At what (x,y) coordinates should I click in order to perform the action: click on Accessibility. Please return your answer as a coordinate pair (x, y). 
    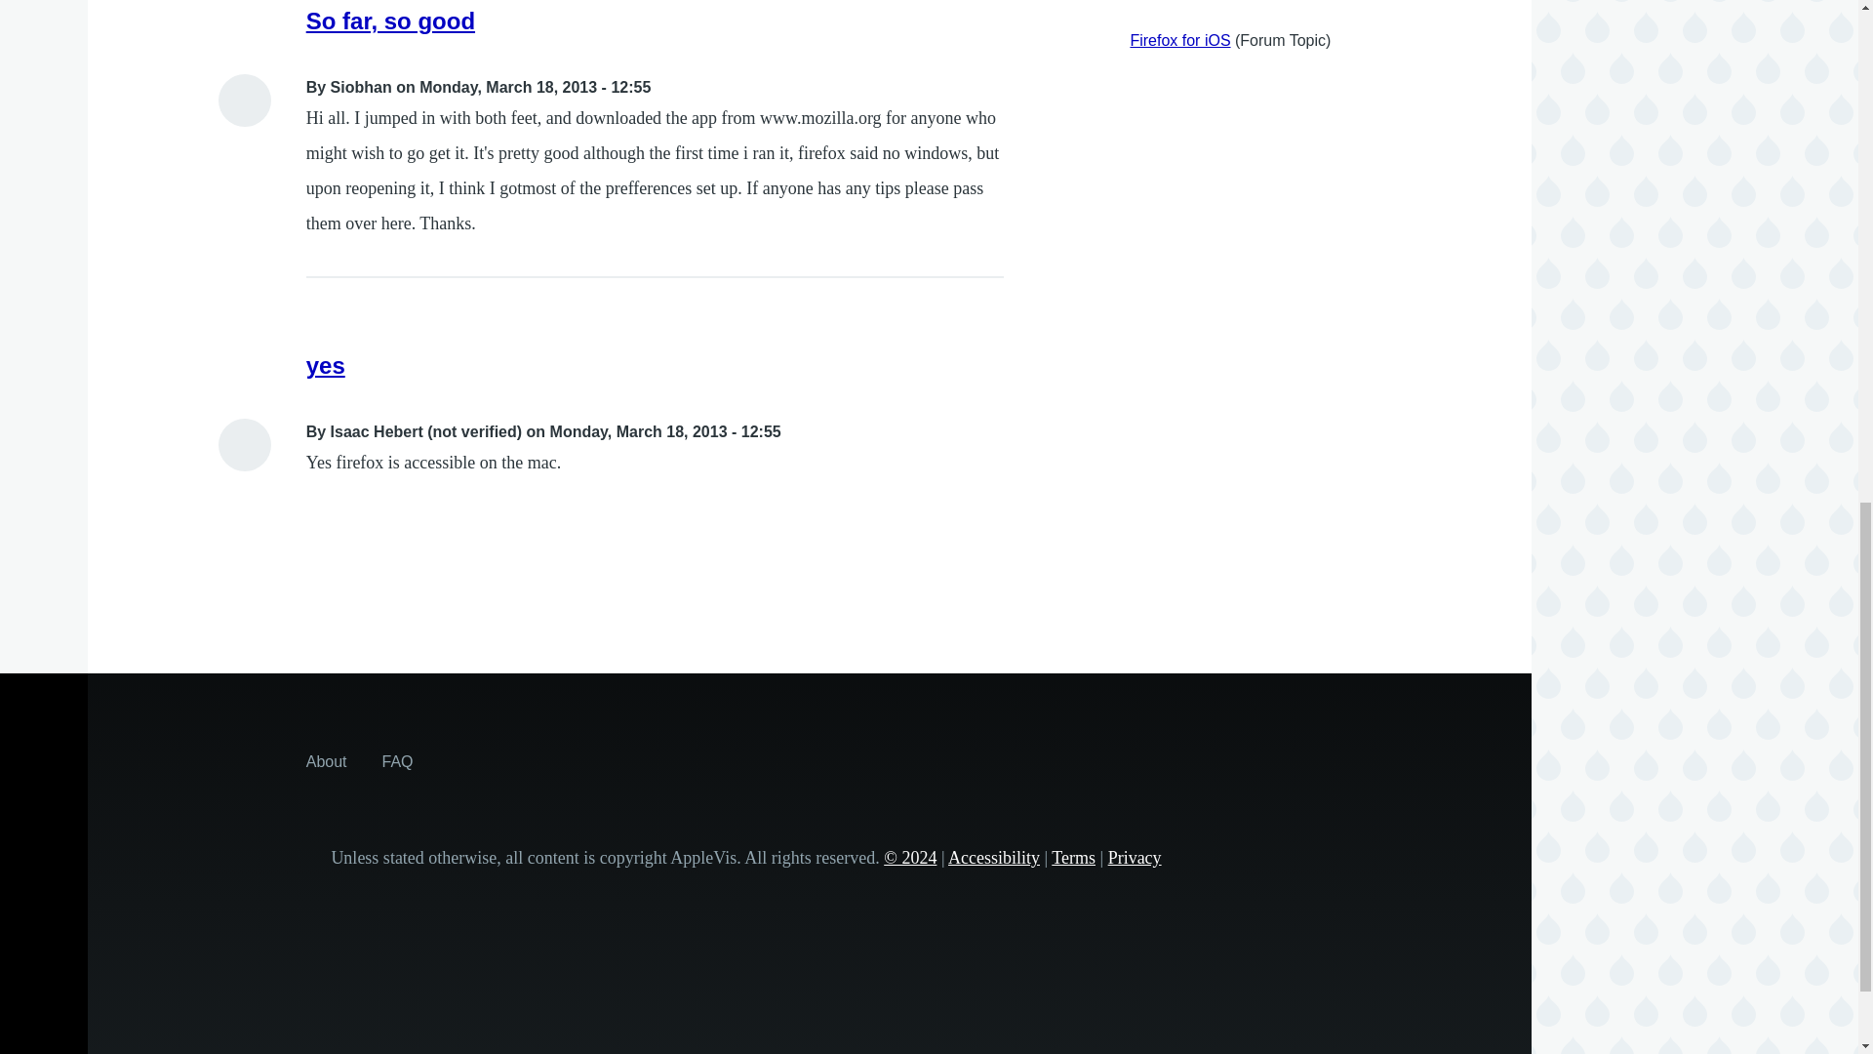
    Looking at the image, I should click on (993, 857).